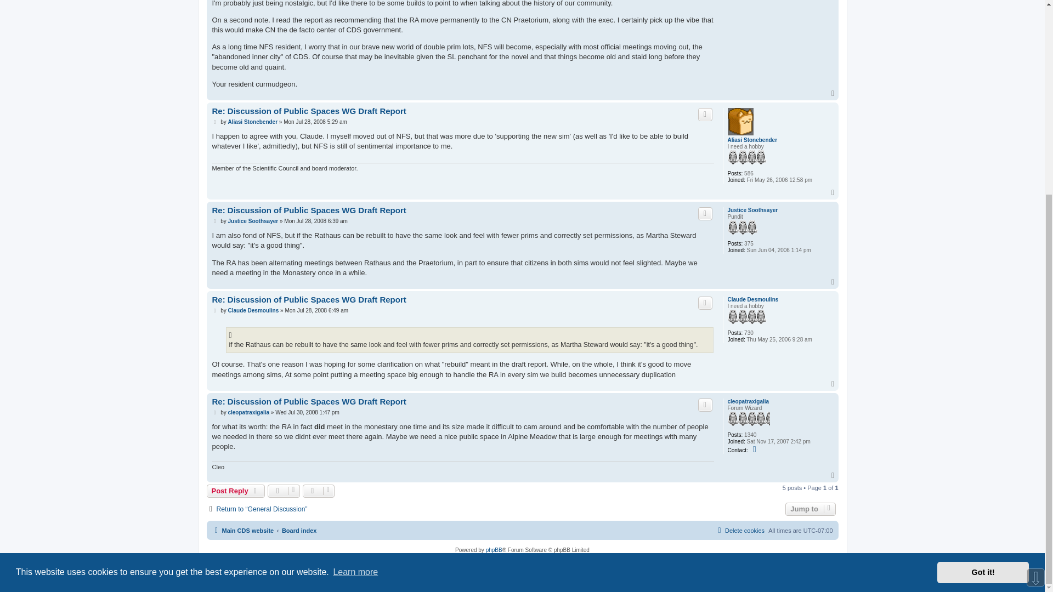 This screenshot has width=1053, height=592. What do you see at coordinates (308, 111) in the screenshot?
I see `Re: Discussion of Public Spaces WG Draft Report` at bounding box center [308, 111].